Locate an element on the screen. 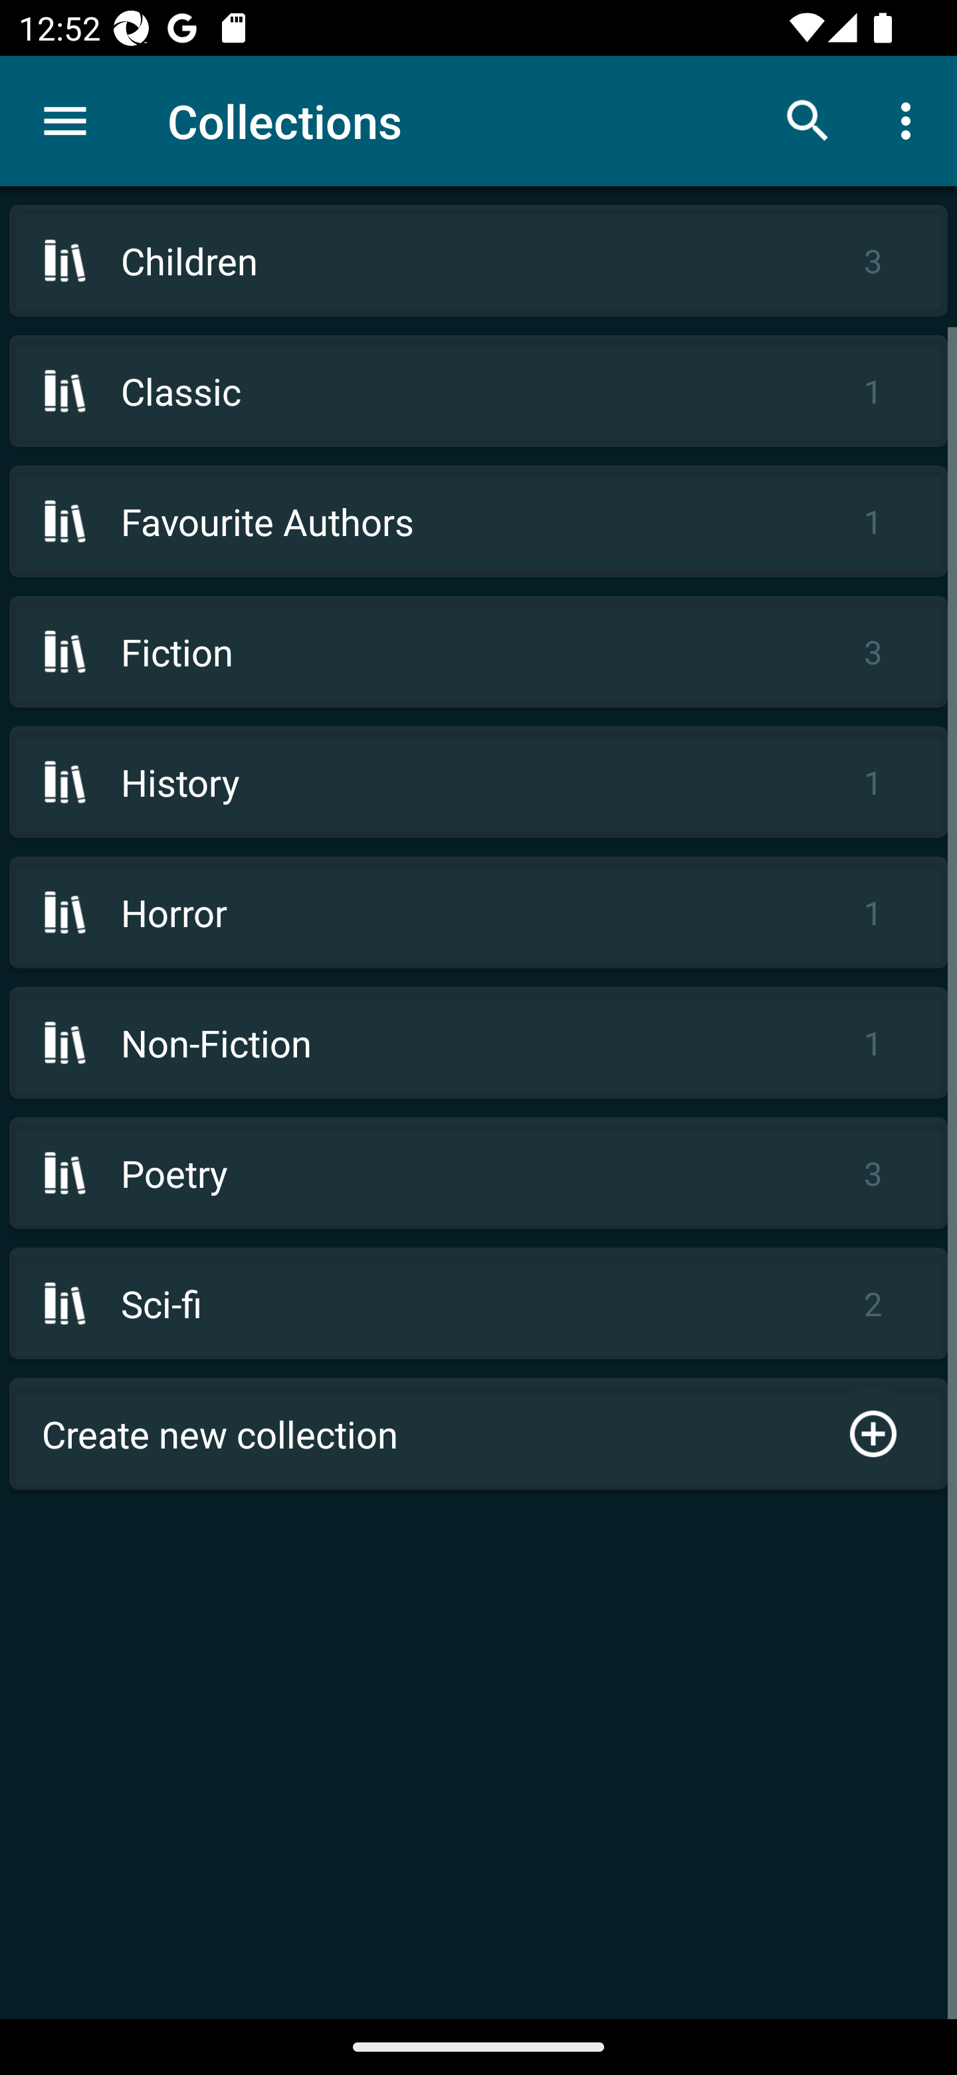 The image size is (957, 2075). Poetry 3 is located at coordinates (478, 1172).